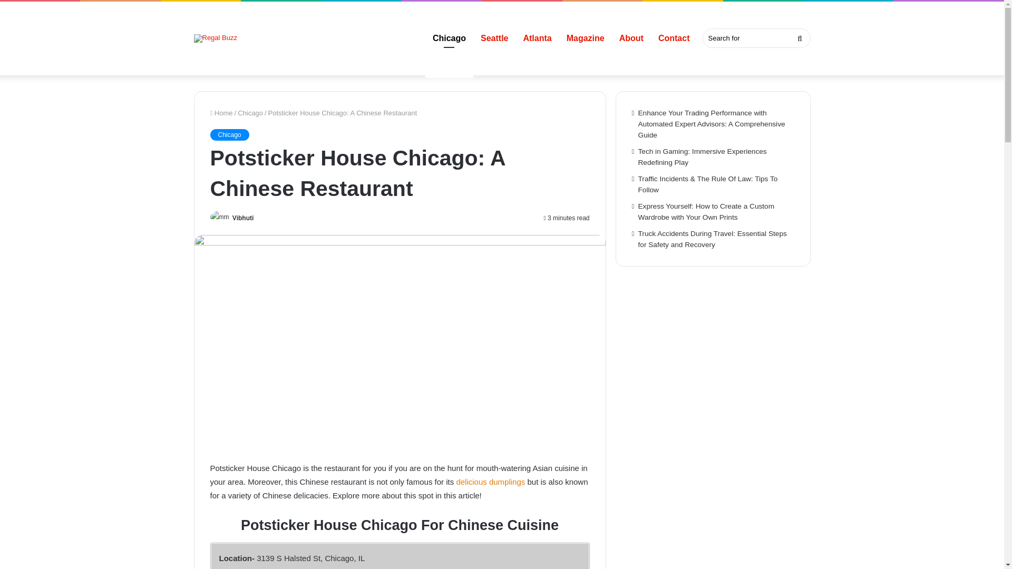 The image size is (1012, 569). Describe the element at coordinates (250, 113) in the screenshot. I see `Chicago` at that location.